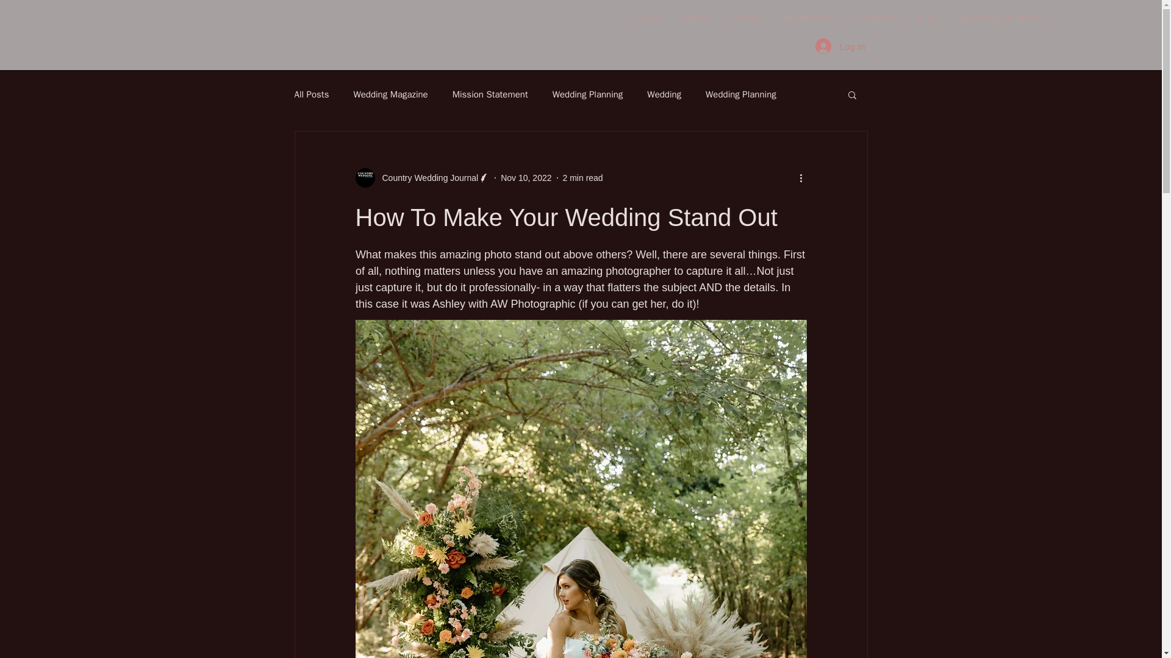 This screenshot has height=658, width=1171. What do you see at coordinates (390, 94) in the screenshot?
I see `Wedding Magazine` at bounding box center [390, 94].